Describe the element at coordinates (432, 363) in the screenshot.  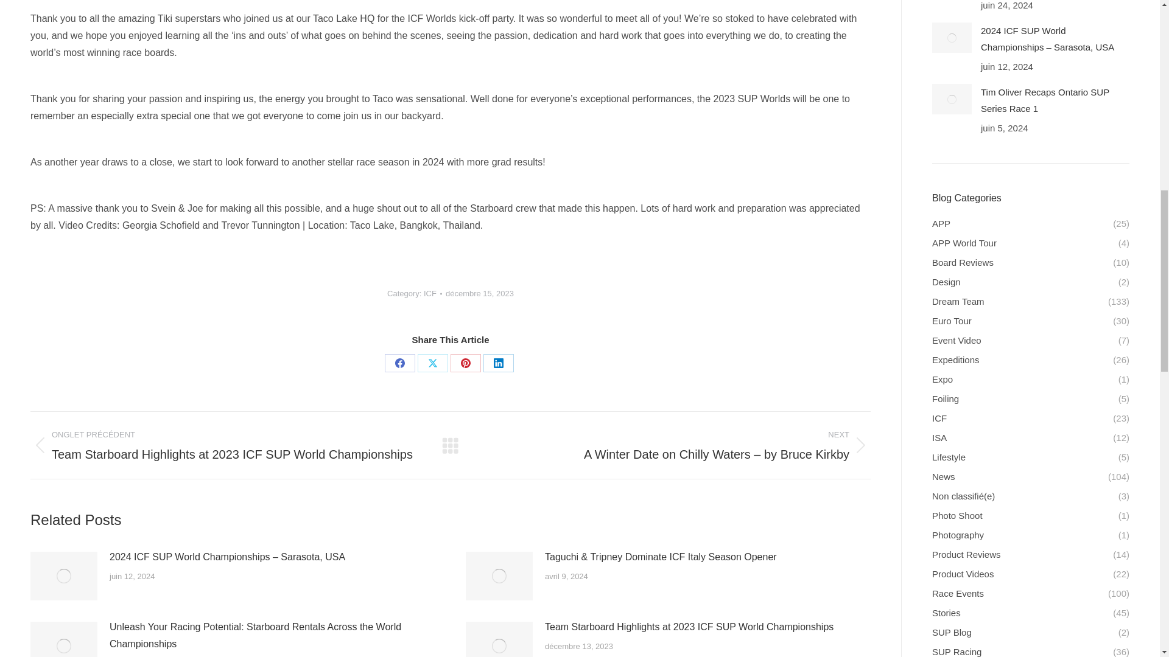
I see `X` at that location.